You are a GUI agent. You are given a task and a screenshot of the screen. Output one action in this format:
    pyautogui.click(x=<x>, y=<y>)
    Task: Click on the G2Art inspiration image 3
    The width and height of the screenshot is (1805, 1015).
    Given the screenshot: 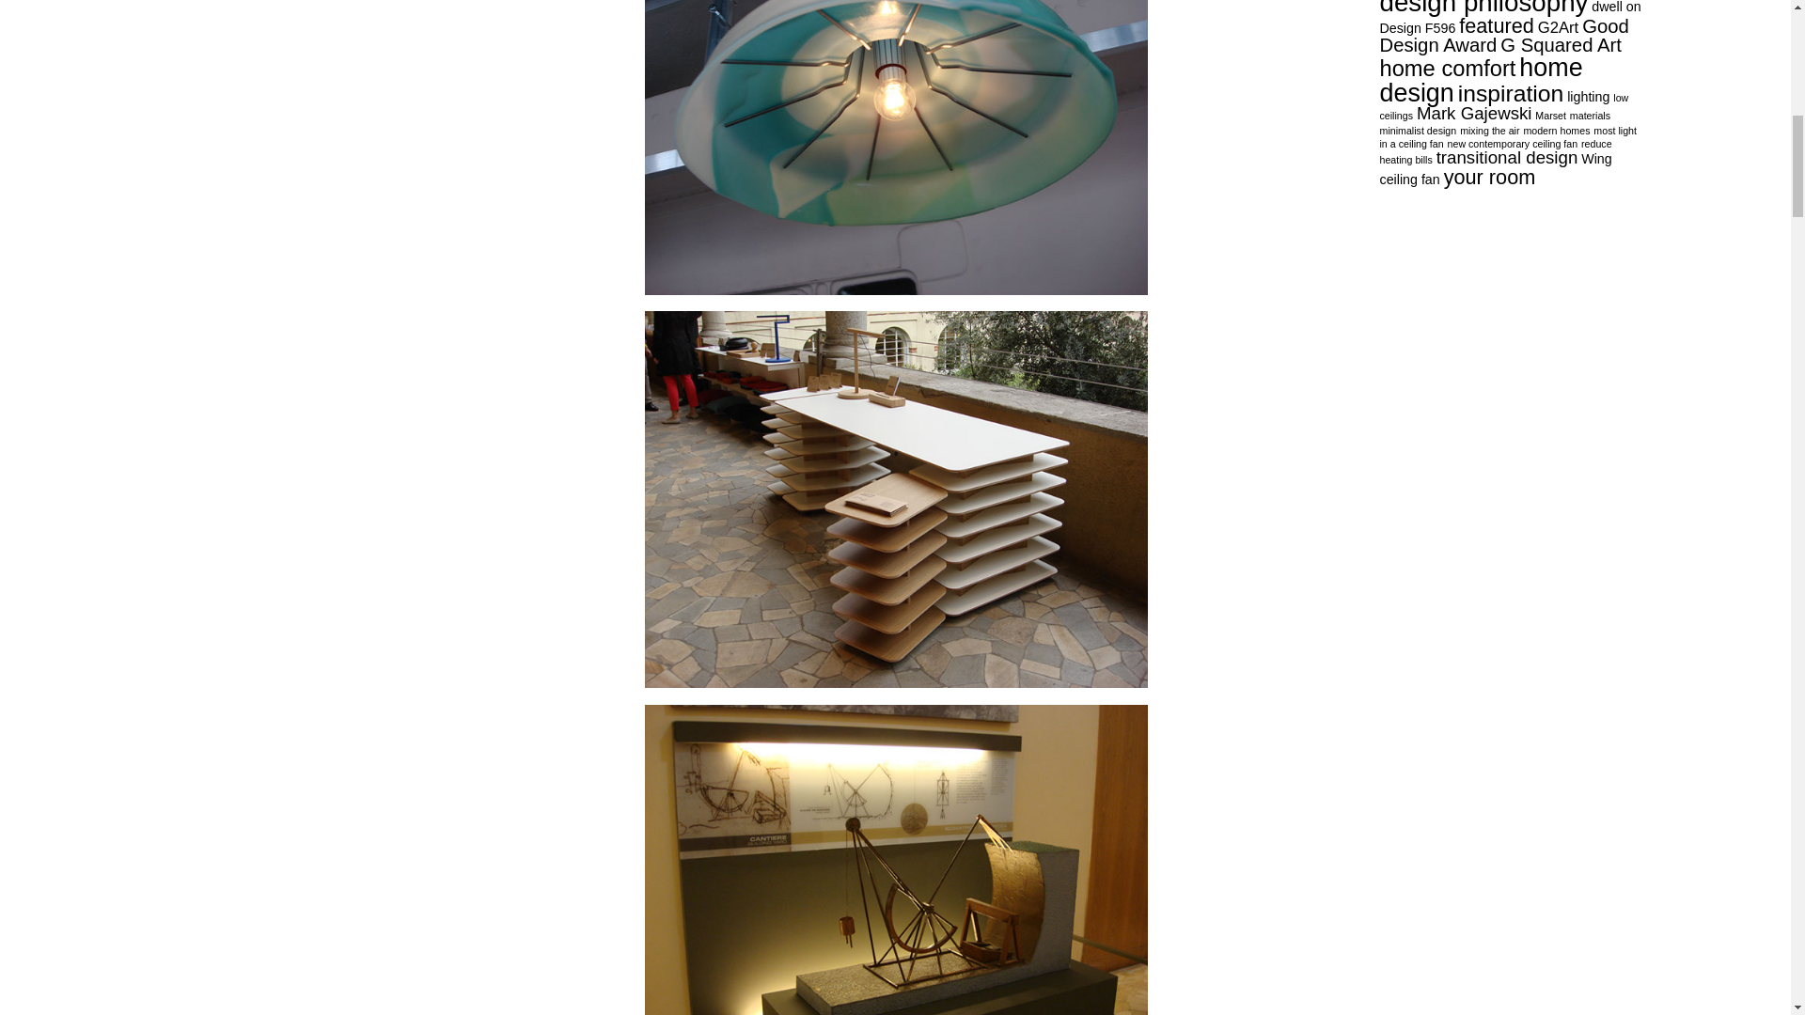 What is the action you would take?
    pyautogui.click(x=896, y=499)
    